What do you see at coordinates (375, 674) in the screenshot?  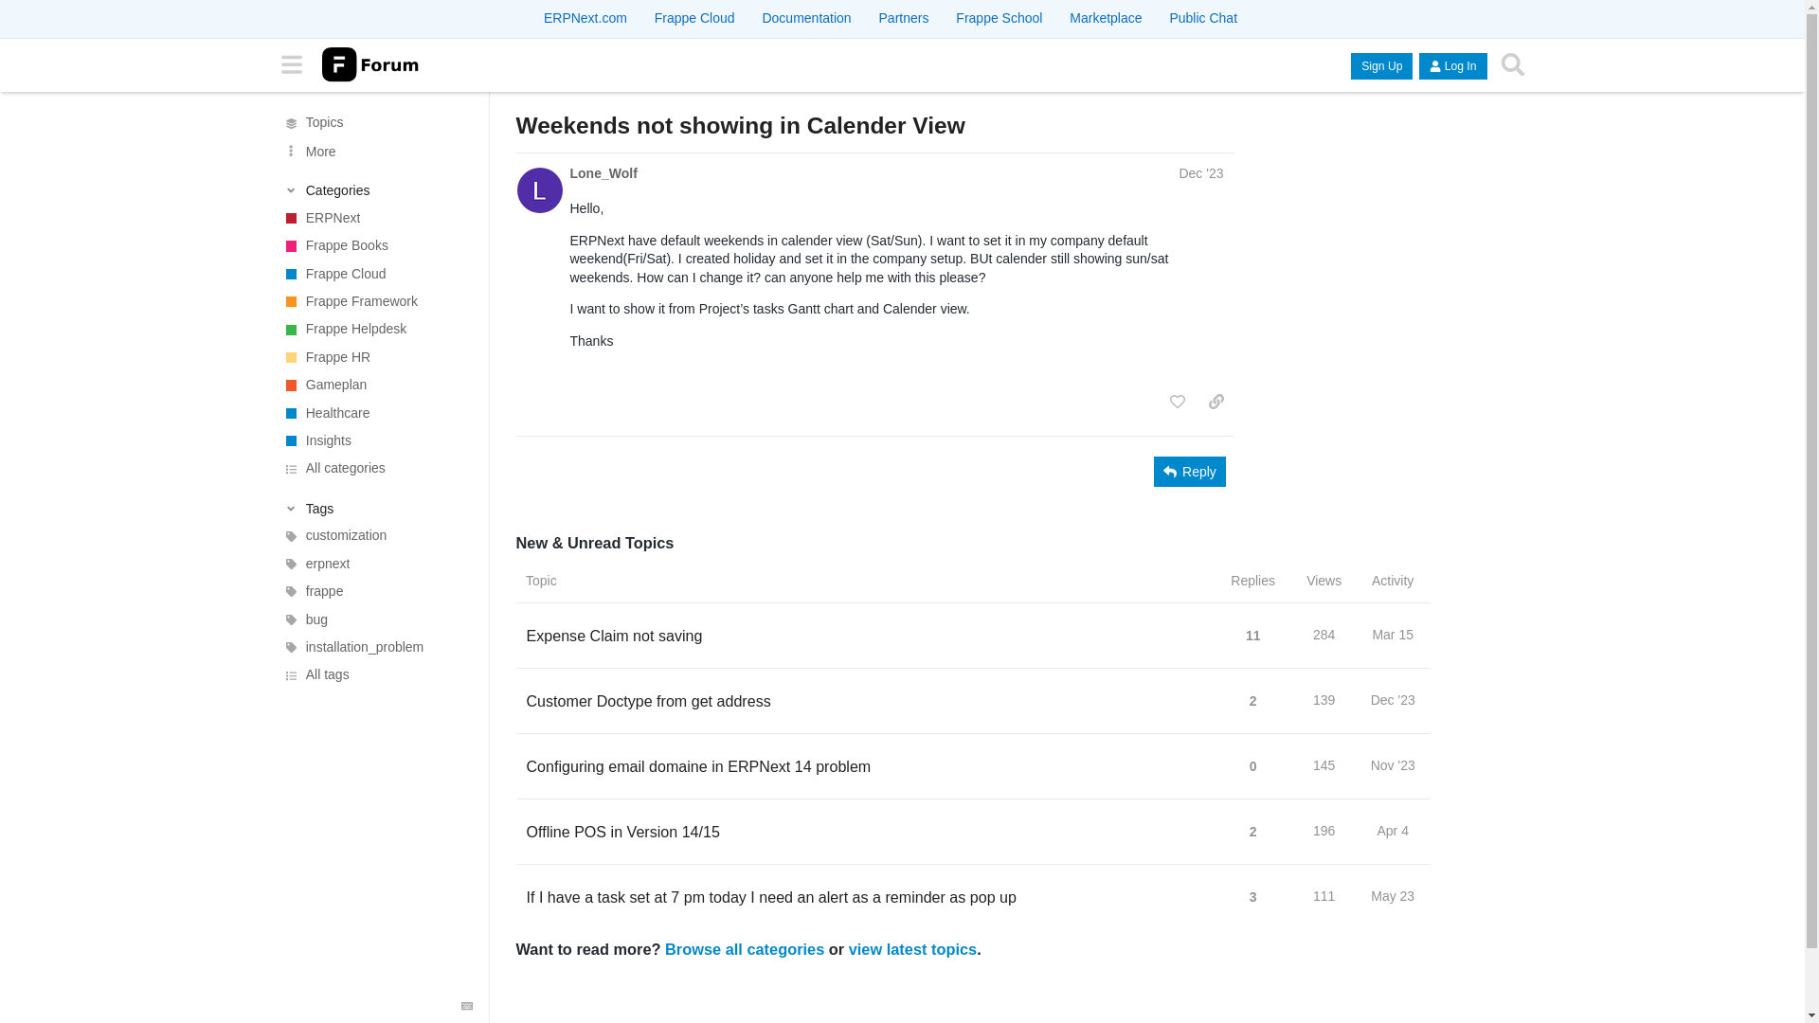 I see `All tags` at bounding box center [375, 674].